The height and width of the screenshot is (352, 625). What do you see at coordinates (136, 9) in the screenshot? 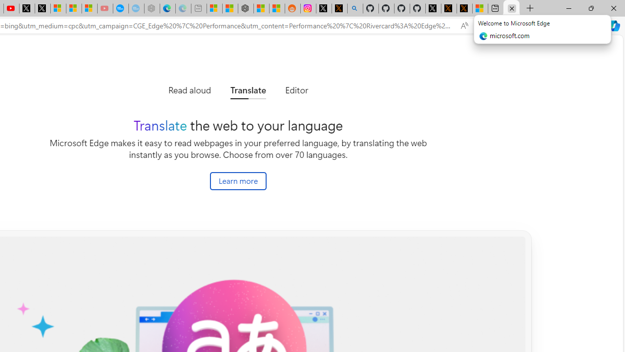
I see `The most popular Google 'how to' searches - Sleeping` at bounding box center [136, 9].